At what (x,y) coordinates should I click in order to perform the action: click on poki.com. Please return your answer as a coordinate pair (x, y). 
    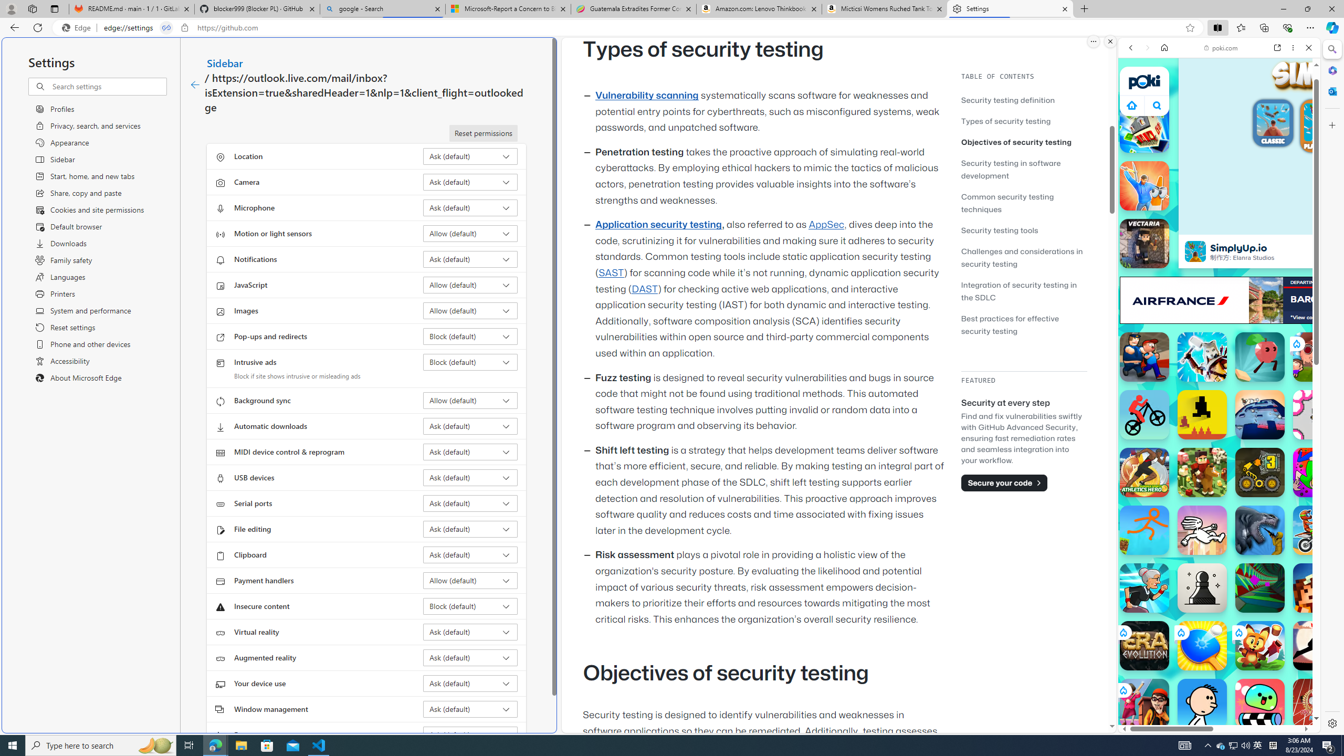
    Looking at the image, I should click on (1221, 48).